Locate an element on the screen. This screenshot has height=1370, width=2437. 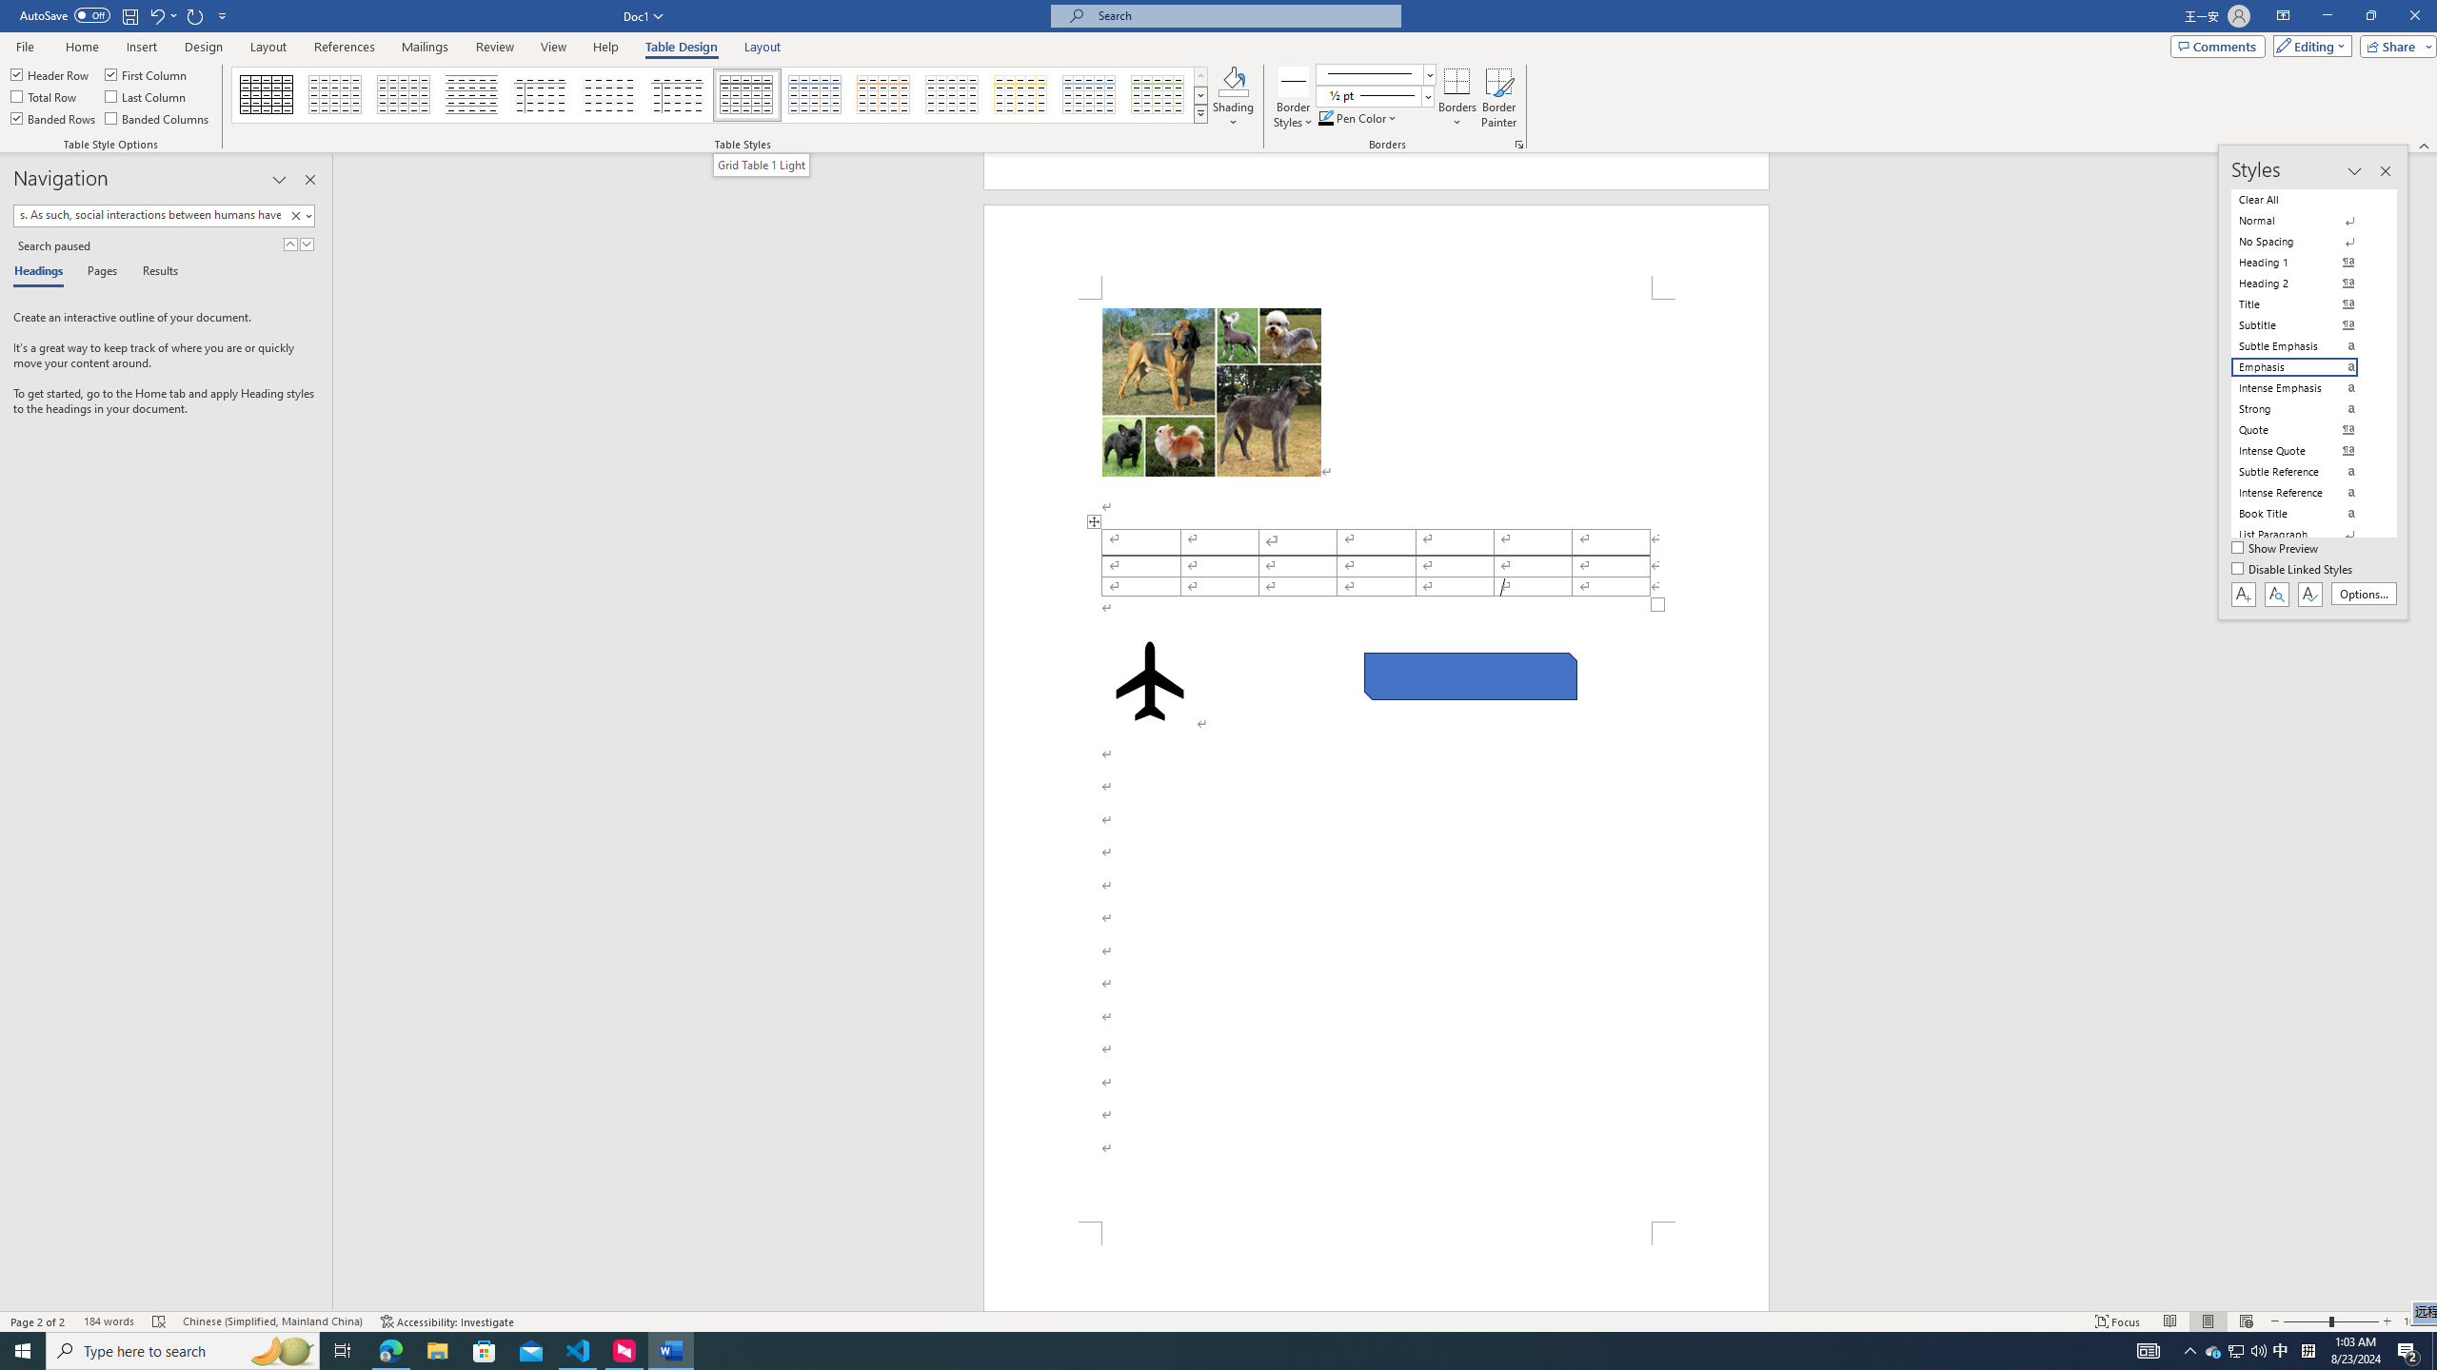
Last Column is located at coordinates (147, 95).